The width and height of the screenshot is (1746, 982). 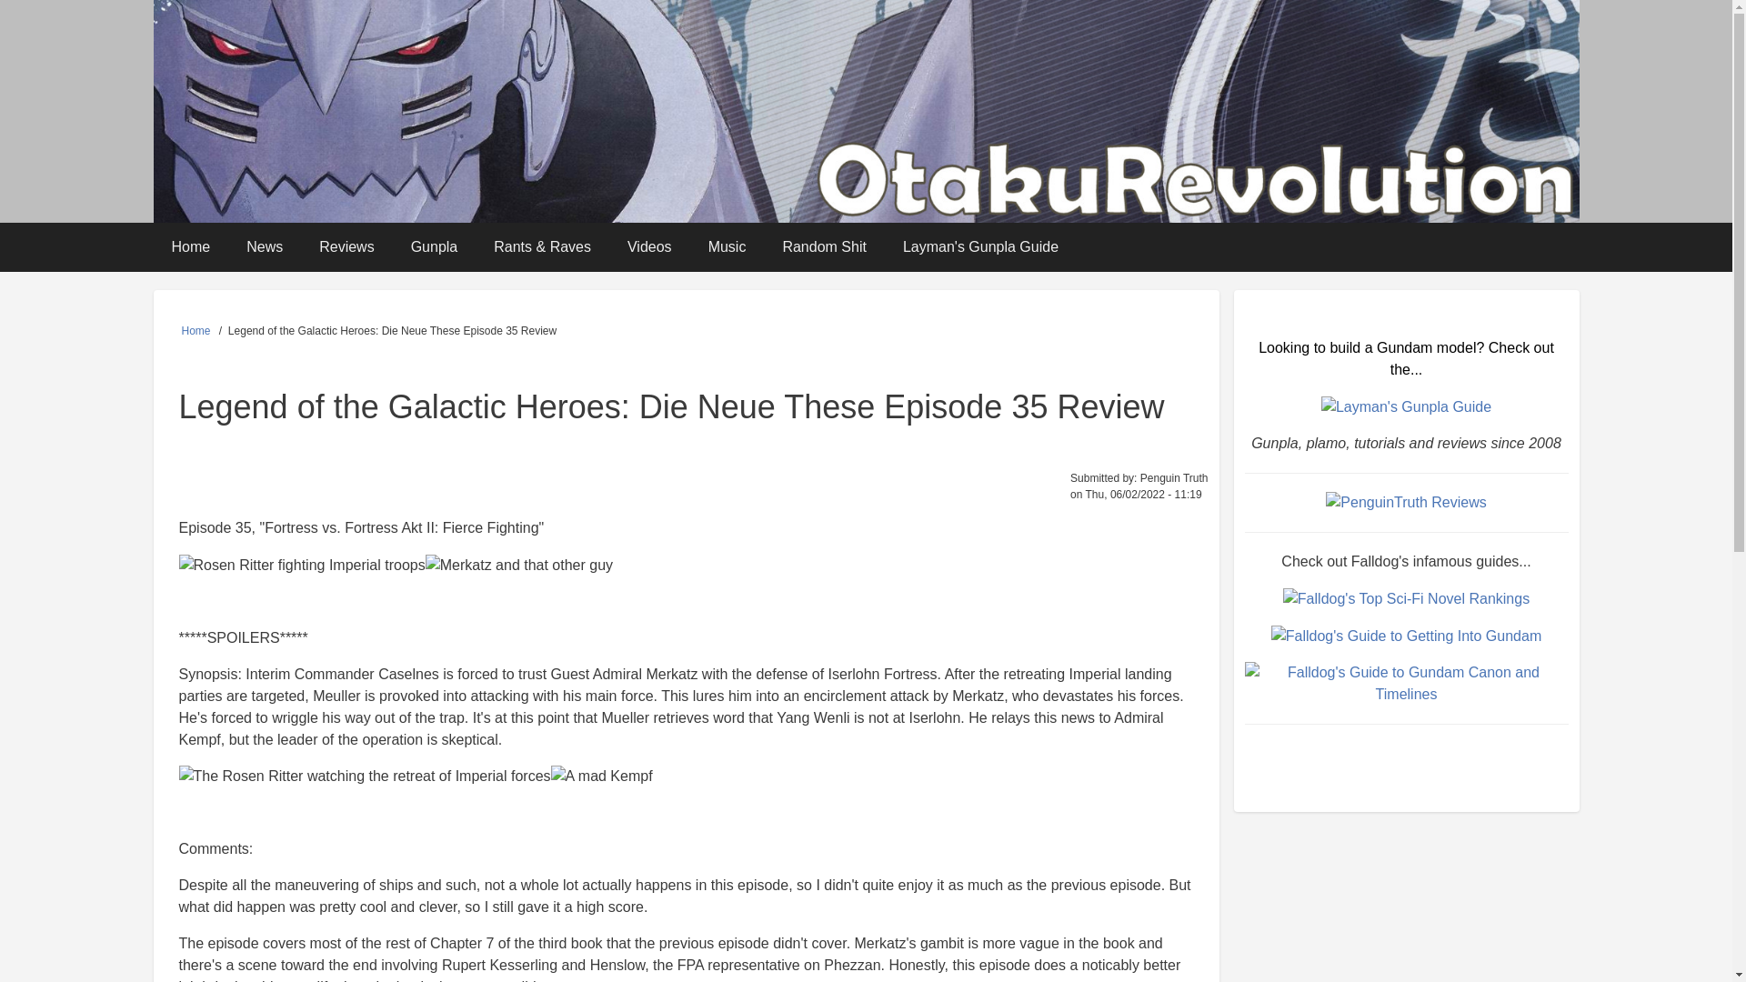 What do you see at coordinates (980, 247) in the screenshot?
I see `Layman's Gunpla Guide` at bounding box center [980, 247].